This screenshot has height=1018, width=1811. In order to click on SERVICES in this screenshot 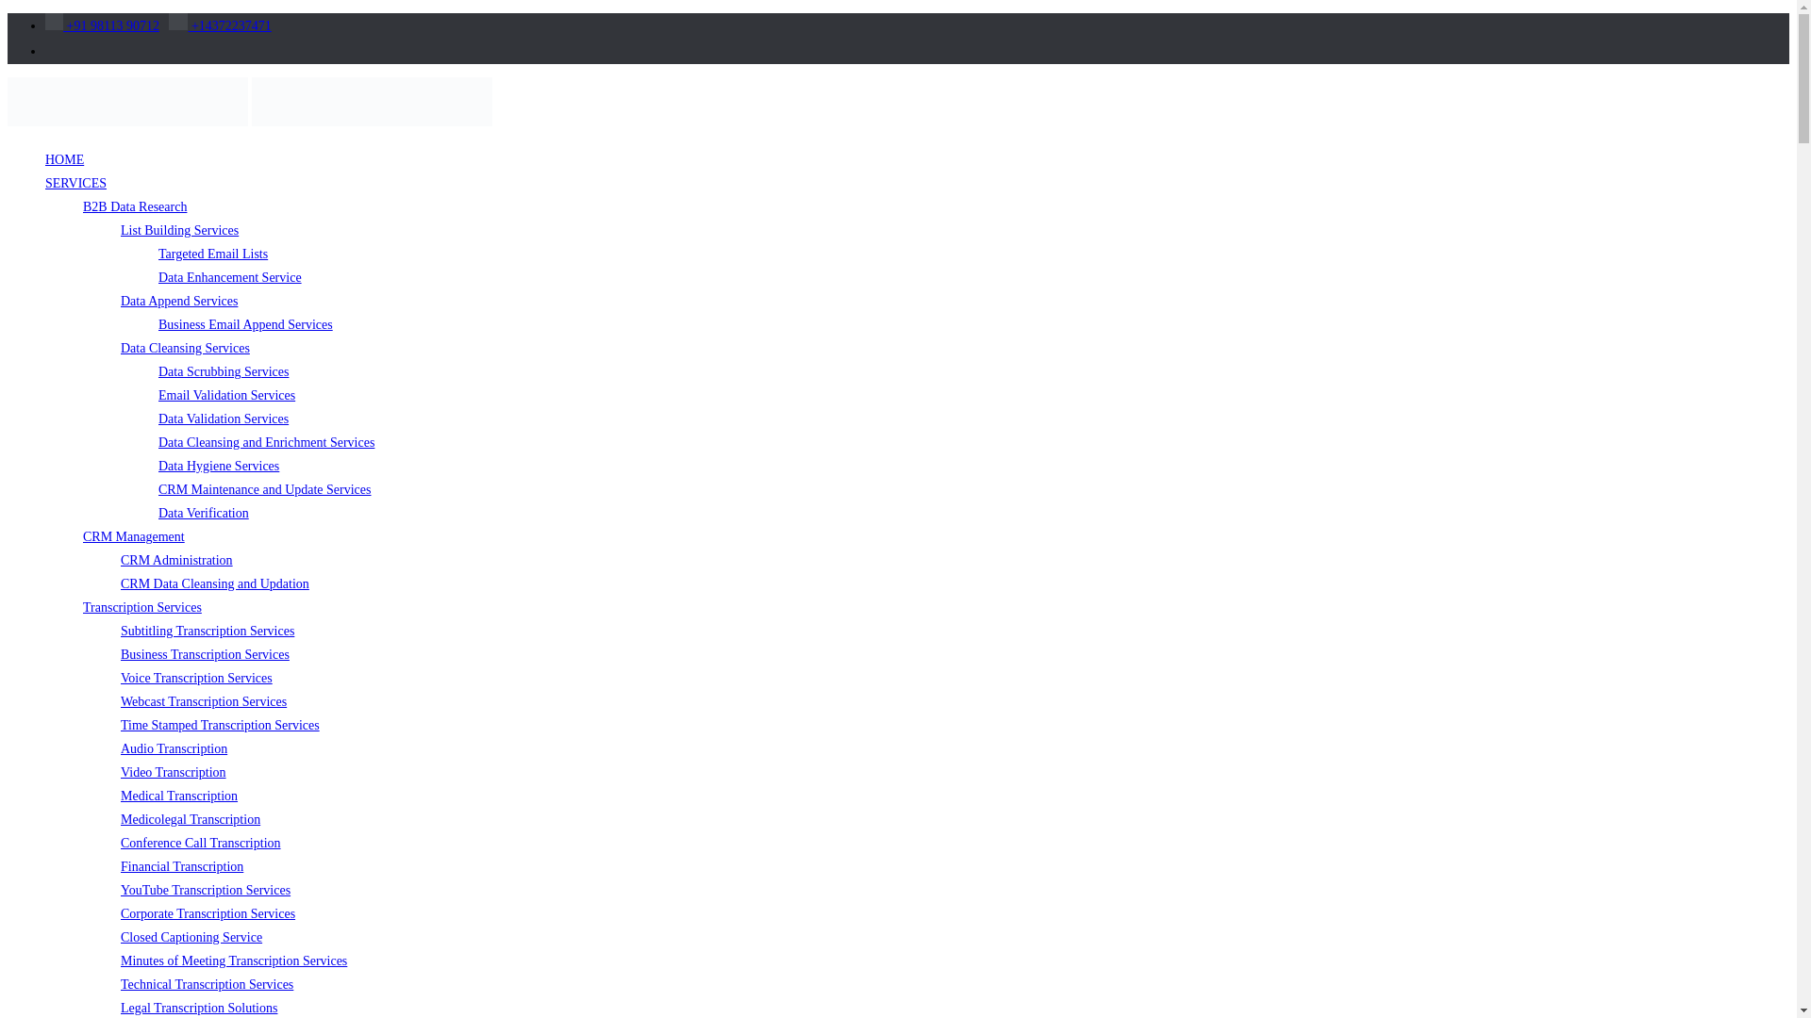, I will do `click(75, 183)`.